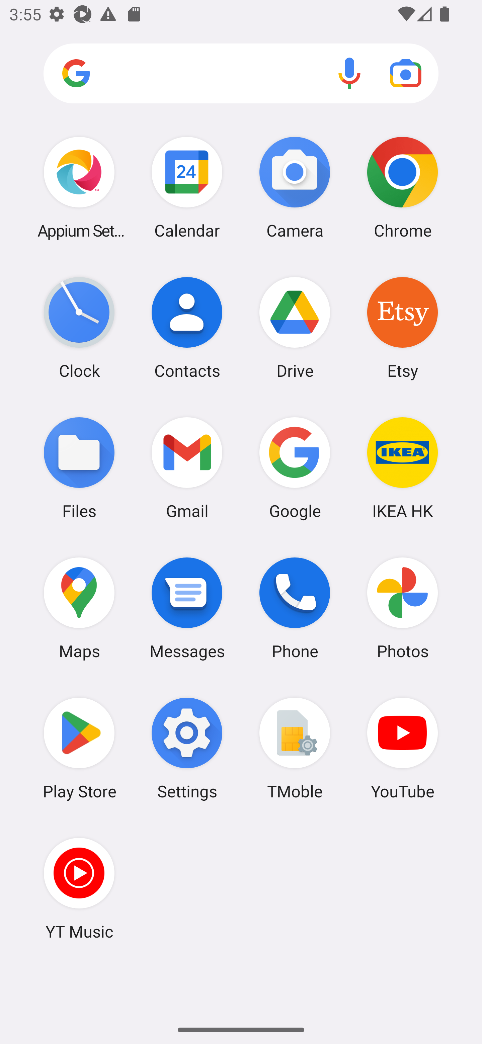 The width and height of the screenshot is (482, 1044). Describe the element at coordinates (295, 467) in the screenshot. I see `Google` at that location.